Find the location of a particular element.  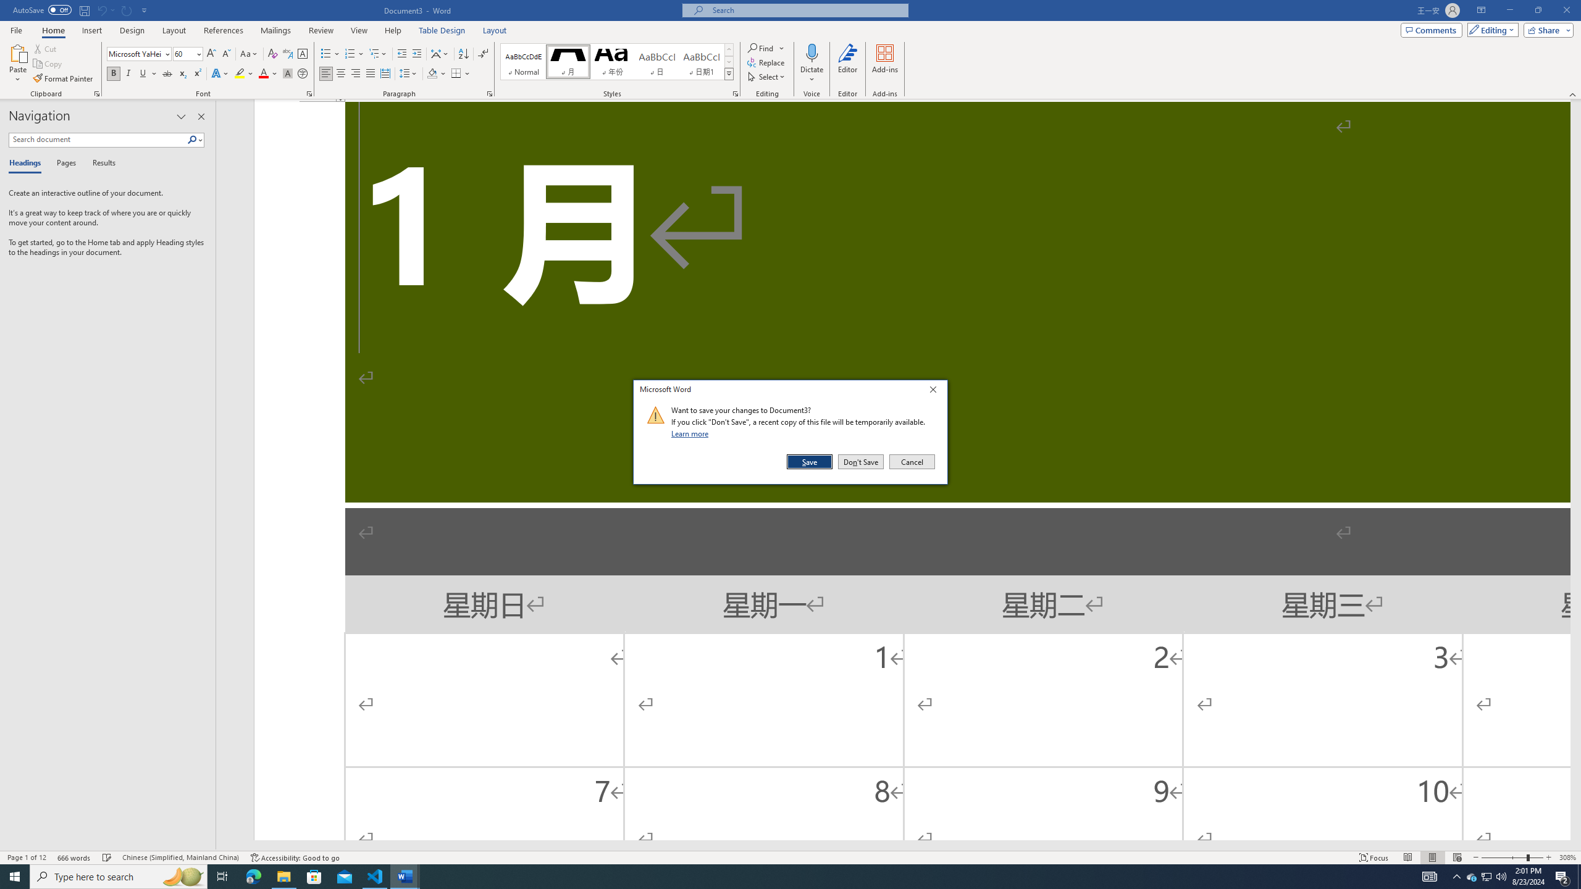

Office Clipboard... is located at coordinates (96, 94).